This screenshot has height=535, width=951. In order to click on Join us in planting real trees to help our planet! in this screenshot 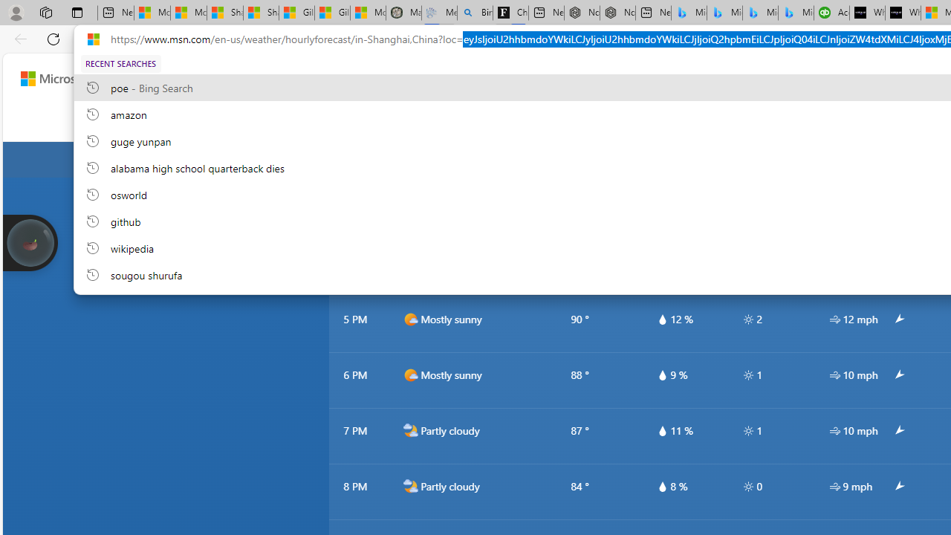, I will do `click(30, 241)`.